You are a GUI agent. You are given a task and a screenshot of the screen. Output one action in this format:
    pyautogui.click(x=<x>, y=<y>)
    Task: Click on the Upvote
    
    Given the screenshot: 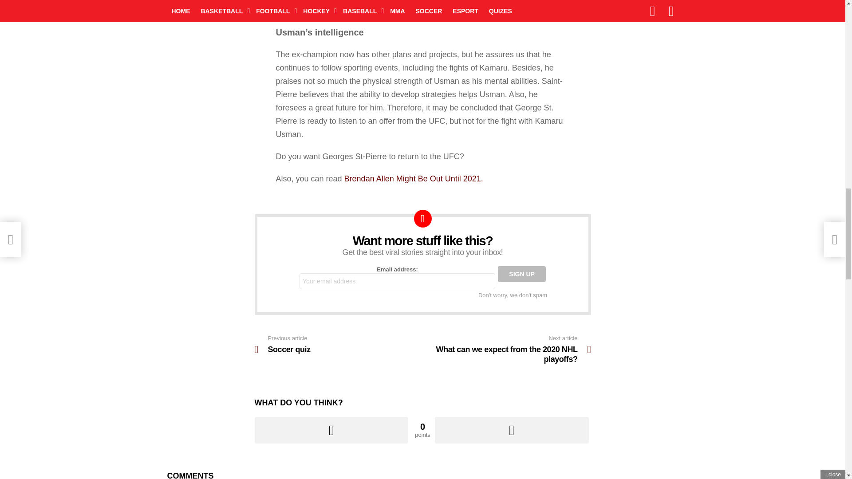 What is the action you would take?
    pyautogui.click(x=522, y=274)
    